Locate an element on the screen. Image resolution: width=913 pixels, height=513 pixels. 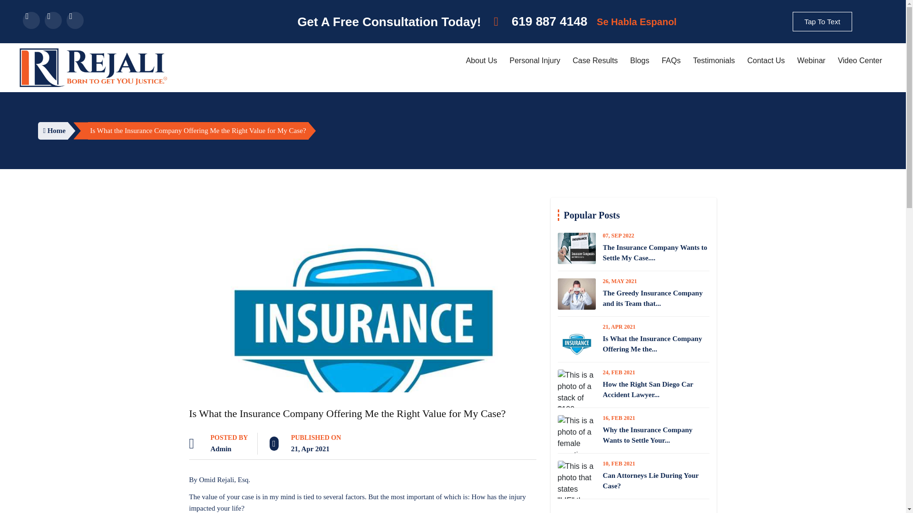
Case Results is located at coordinates (595, 61).